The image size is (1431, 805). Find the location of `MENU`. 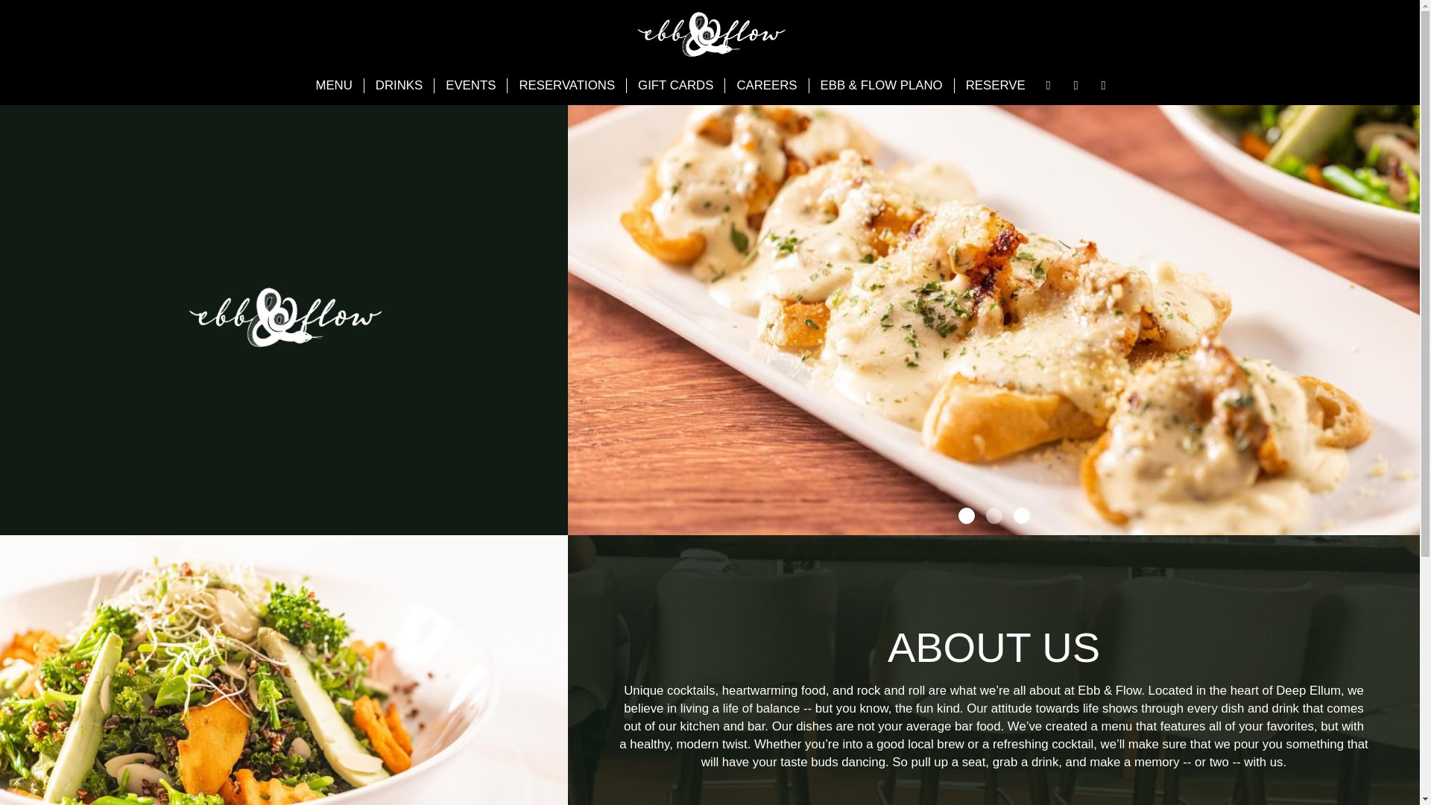

MENU is located at coordinates (333, 85).